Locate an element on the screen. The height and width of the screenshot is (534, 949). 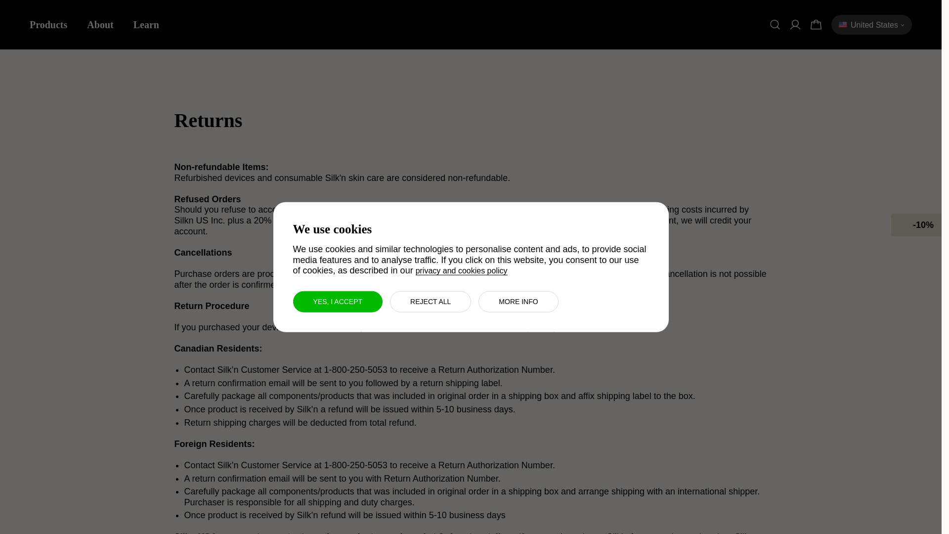
REJECT ALL is located at coordinates (430, 301).